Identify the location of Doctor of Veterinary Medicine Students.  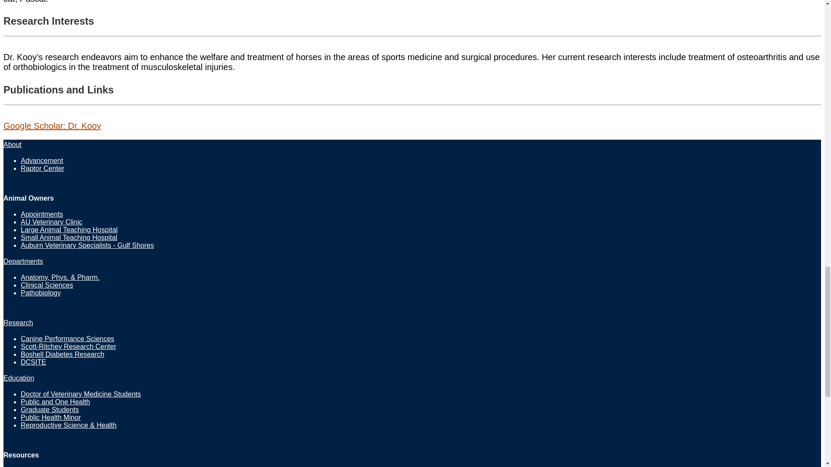
(81, 394).